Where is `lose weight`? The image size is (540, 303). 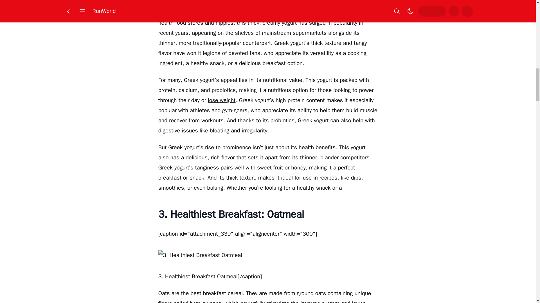
lose weight is located at coordinates (222, 100).